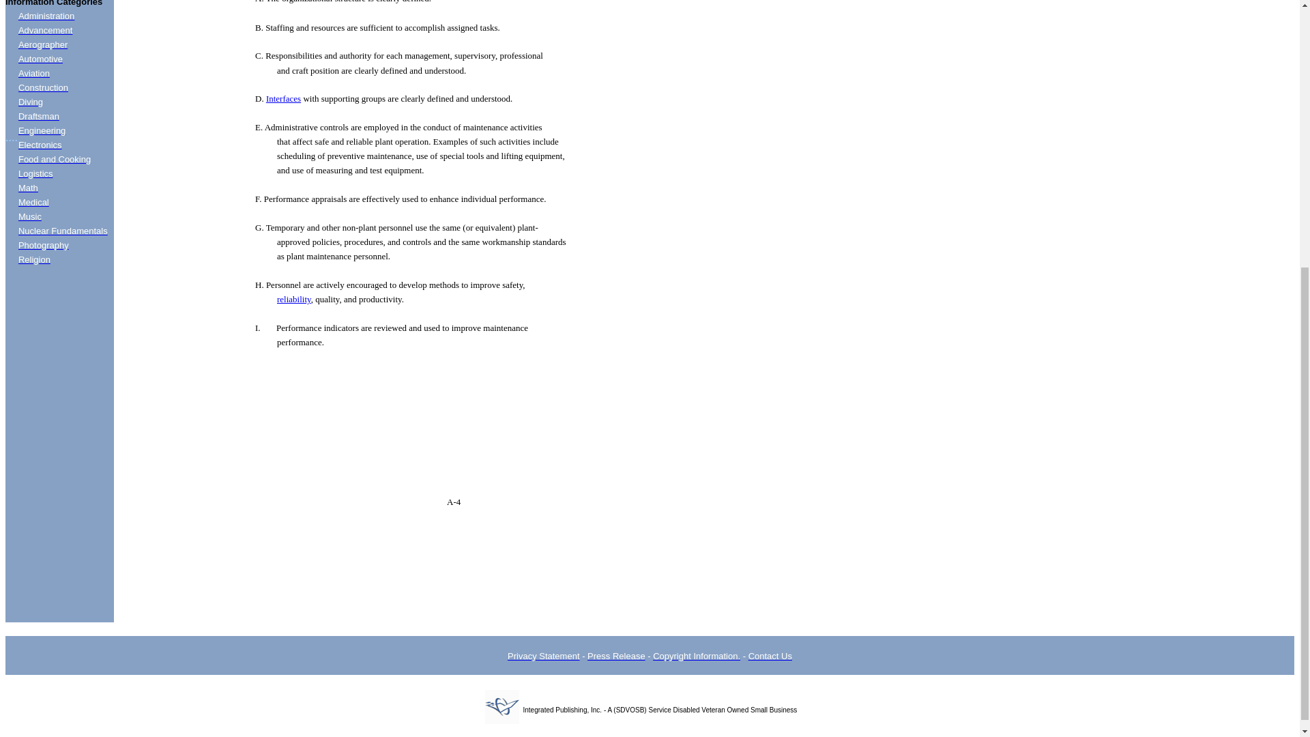 The image size is (1310, 737). I want to click on Automotive, so click(40, 59).